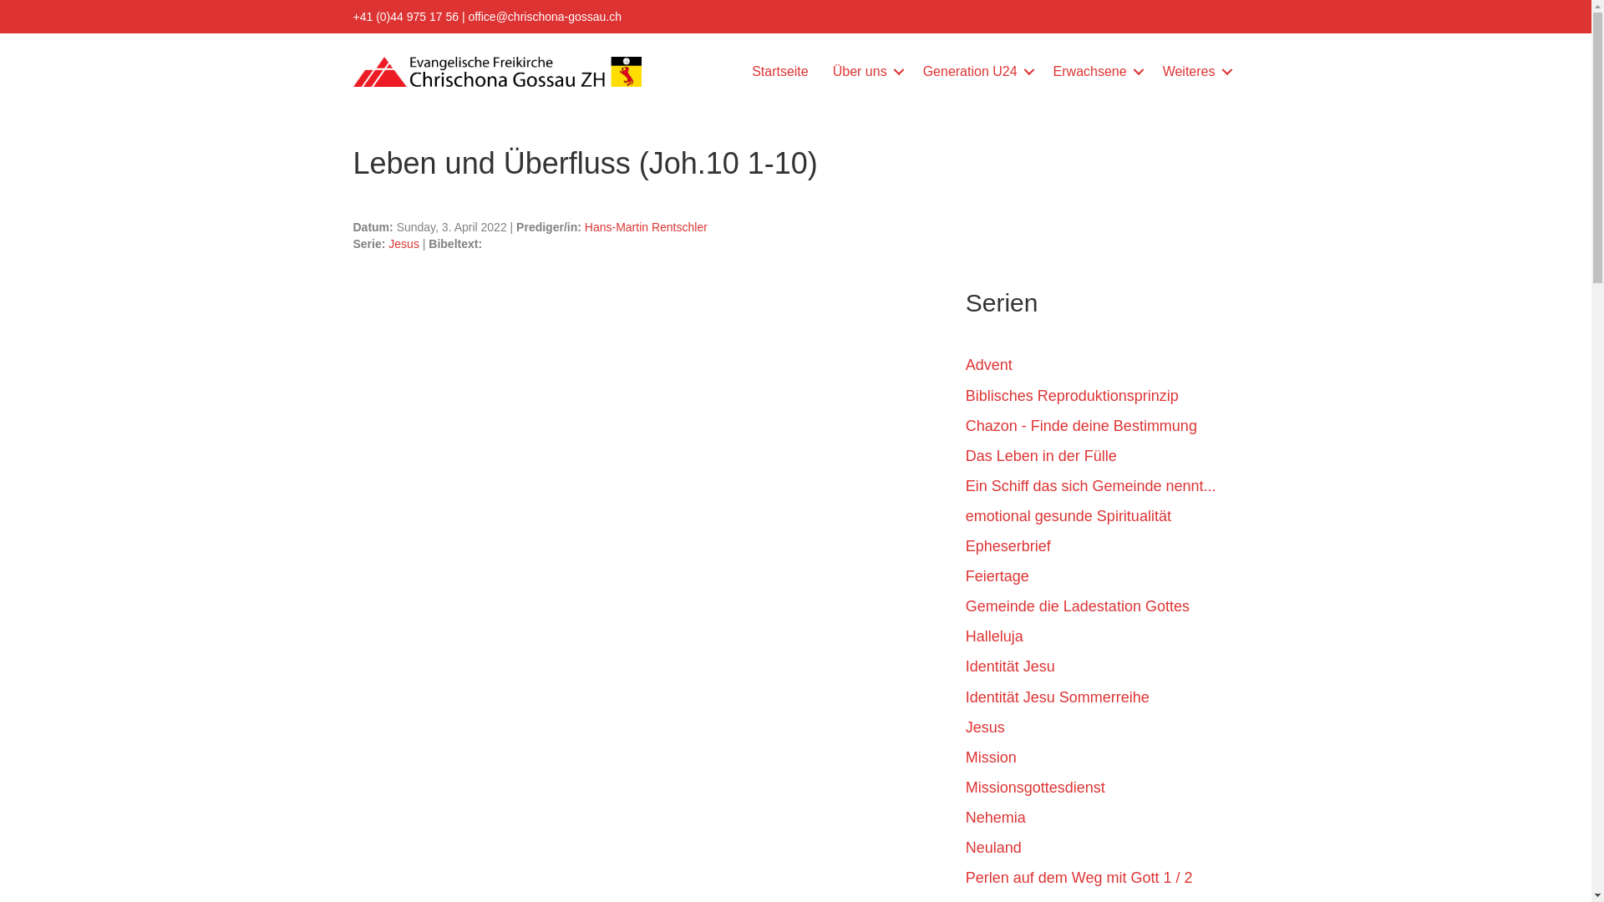  What do you see at coordinates (1103, 792) in the screenshot?
I see `Missionsgottesdienst` at bounding box center [1103, 792].